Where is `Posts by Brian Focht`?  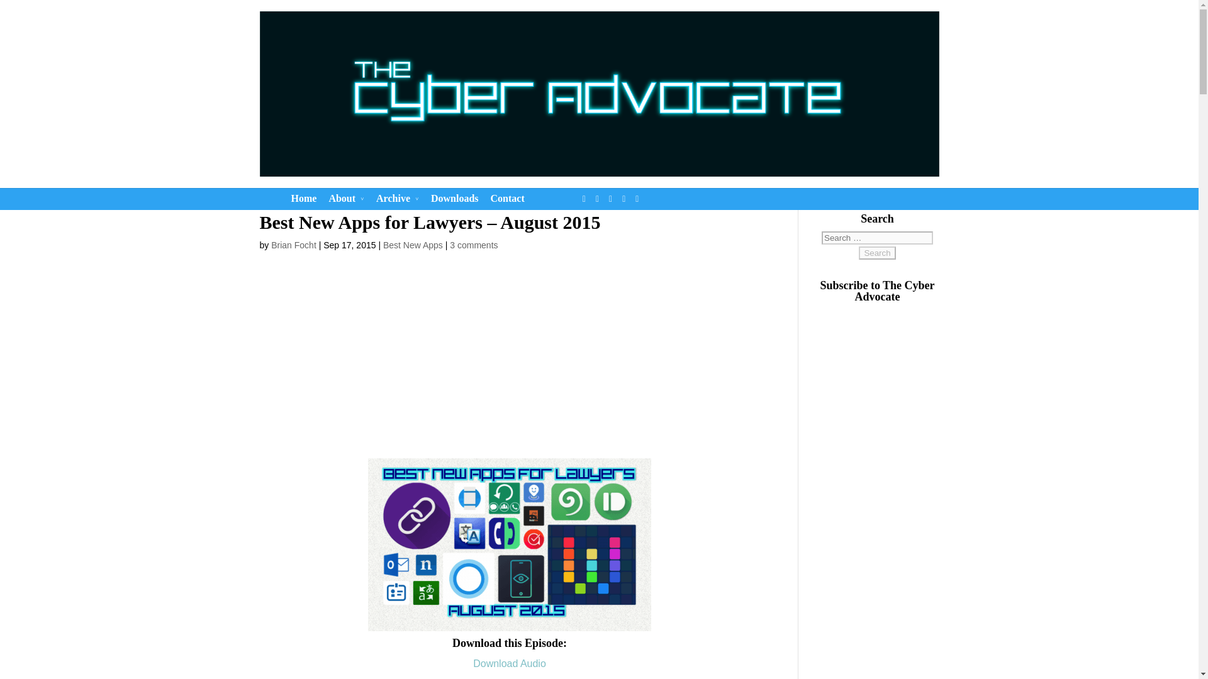
Posts by Brian Focht is located at coordinates (293, 245).